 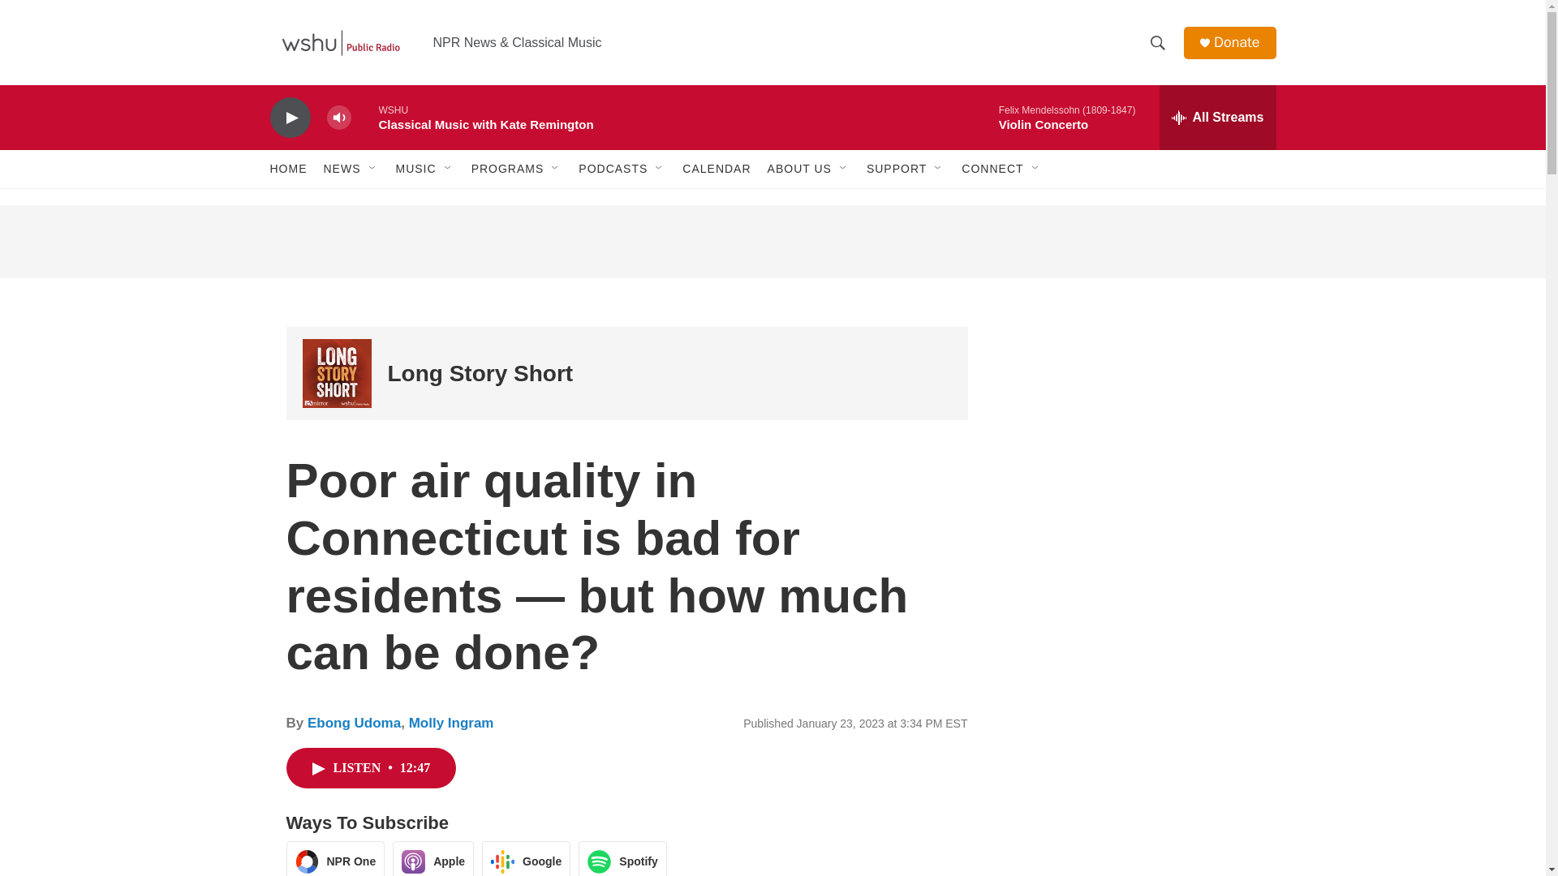 I want to click on 3rd party ad content, so click(x=772, y=242).